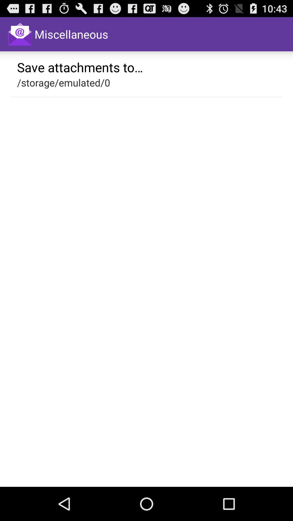 The height and width of the screenshot is (521, 293). I want to click on open /storage/emulated/0, so click(63, 82).